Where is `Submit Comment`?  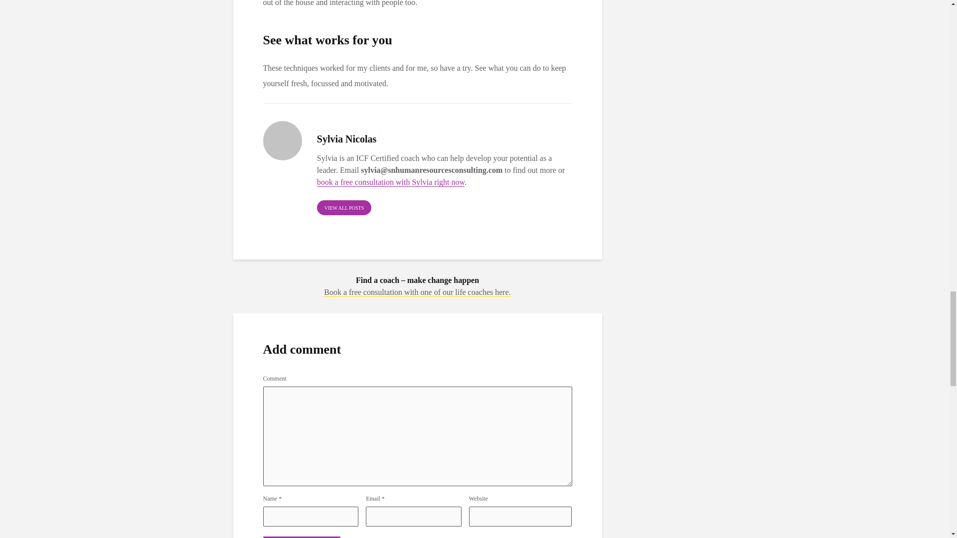
Submit Comment is located at coordinates (302, 537).